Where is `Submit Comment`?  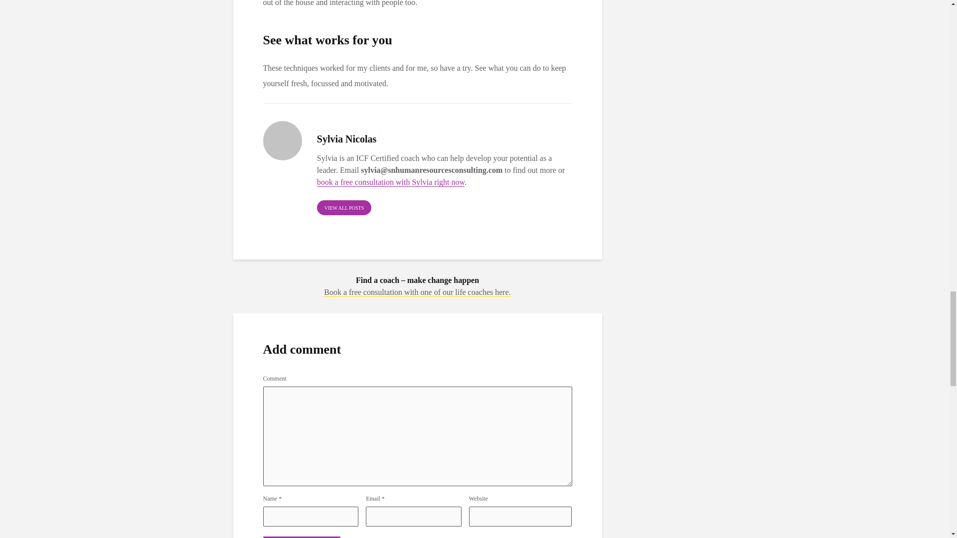
Submit Comment is located at coordinates (302, 537).